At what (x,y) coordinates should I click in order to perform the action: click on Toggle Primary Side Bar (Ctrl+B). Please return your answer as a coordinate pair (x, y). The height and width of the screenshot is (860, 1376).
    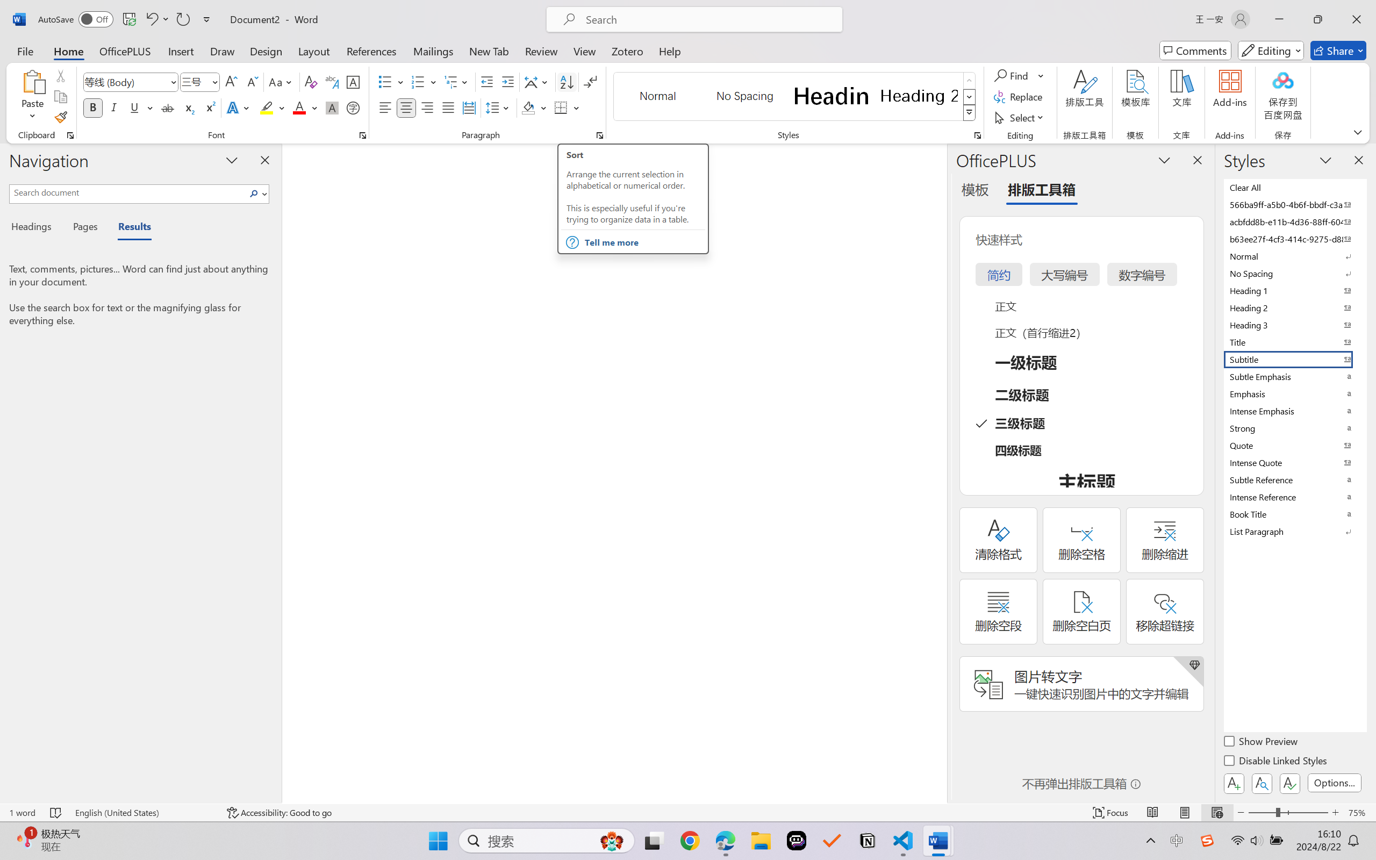
    Looking at the image, I should click on (1252, 10).